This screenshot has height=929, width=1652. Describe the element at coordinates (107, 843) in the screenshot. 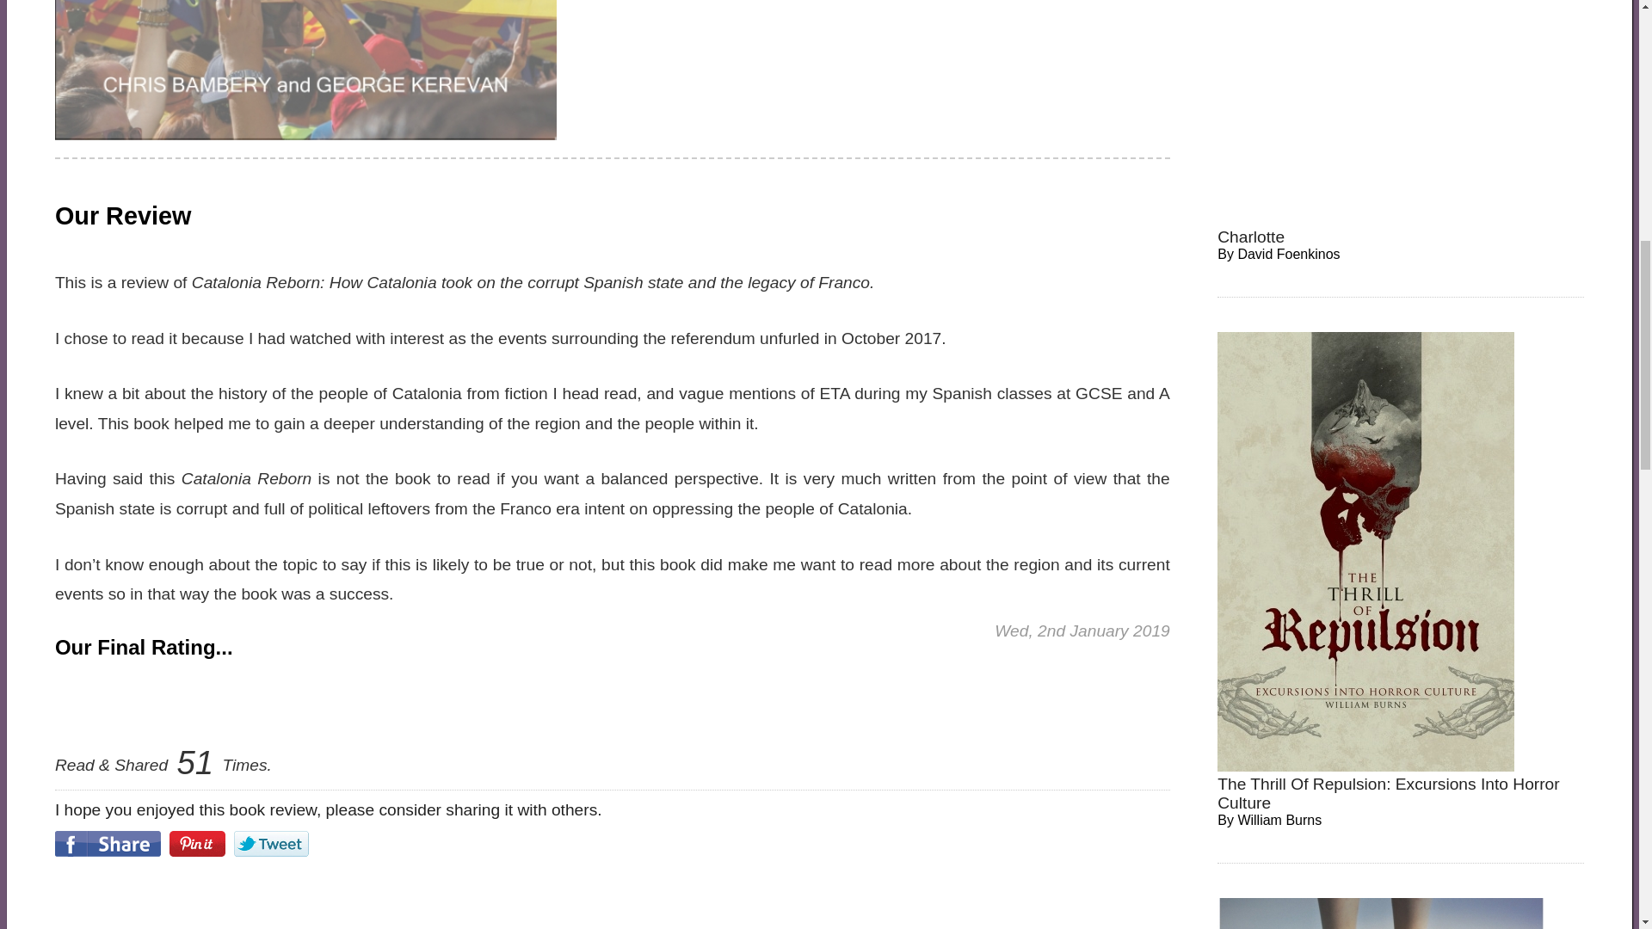

I see `Like` at that location.